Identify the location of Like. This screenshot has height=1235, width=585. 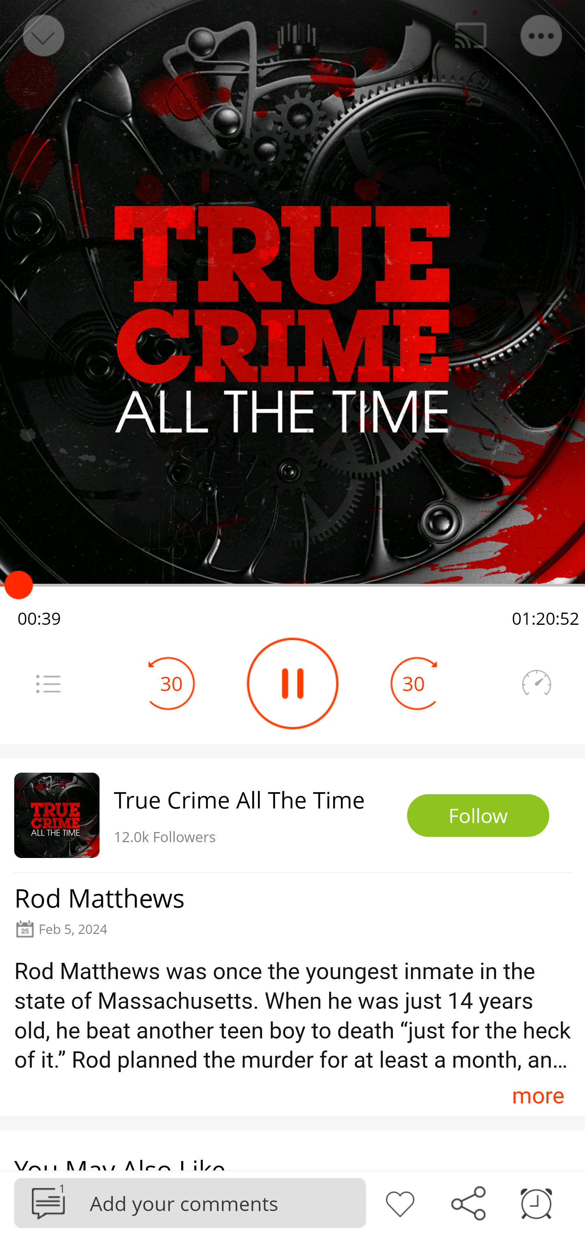
(400, 1202).